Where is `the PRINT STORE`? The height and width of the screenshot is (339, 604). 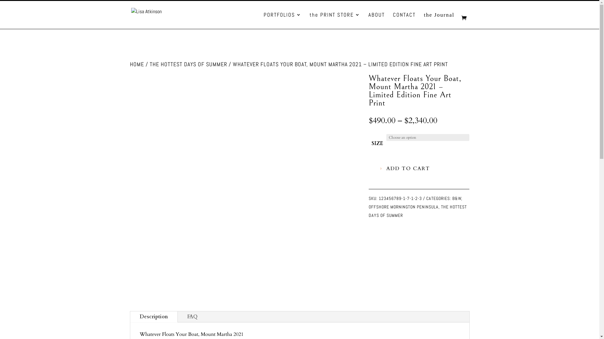 the PRINT STORE is located at coordinates (335, 21).